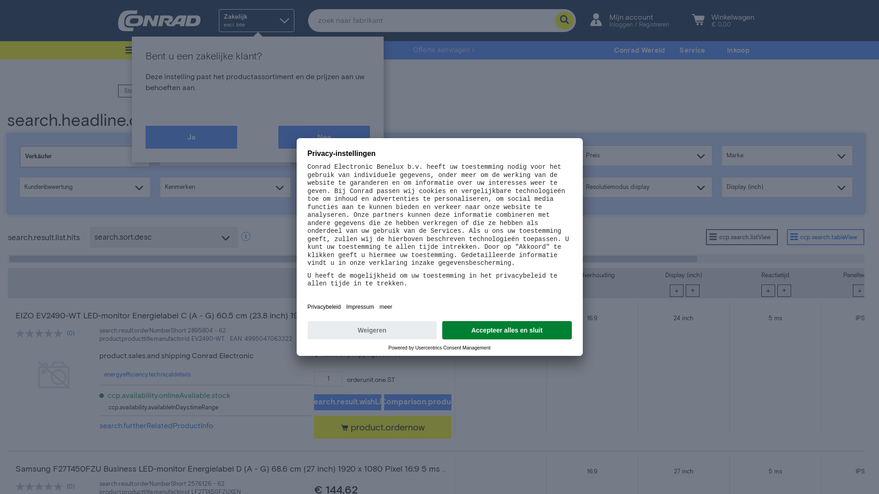 Image resolution: width=879 pixels, height=494 pixels. I want to click on search.result.wishList, so click(348, 403).